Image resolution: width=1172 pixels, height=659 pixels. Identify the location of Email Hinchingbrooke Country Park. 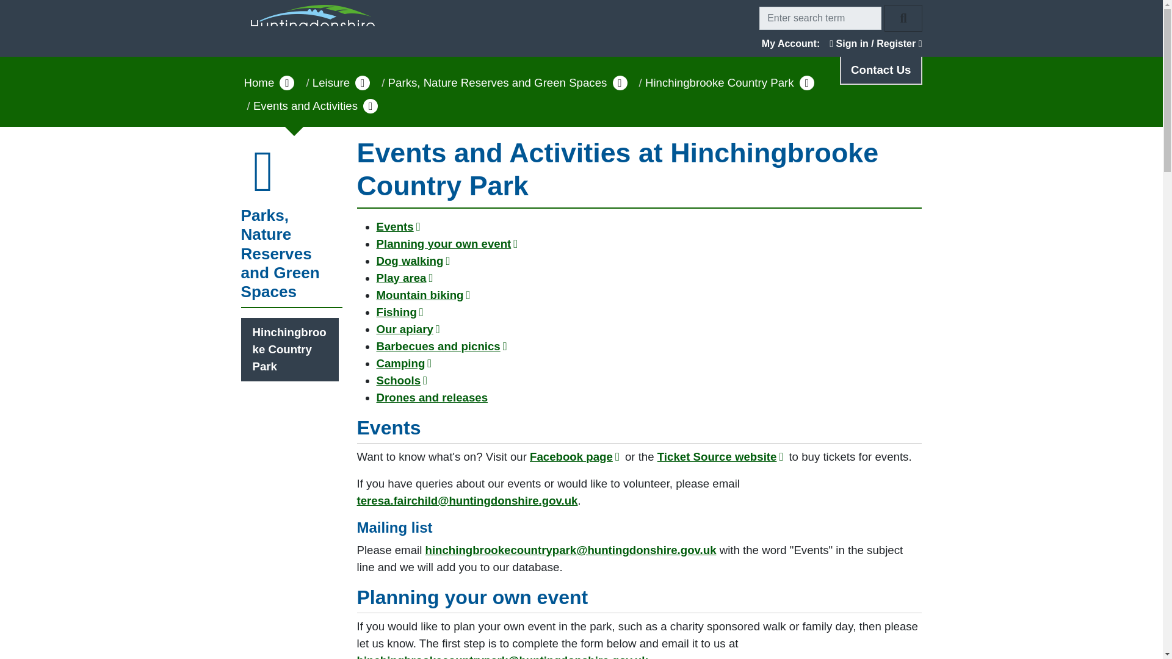
(503, 657).